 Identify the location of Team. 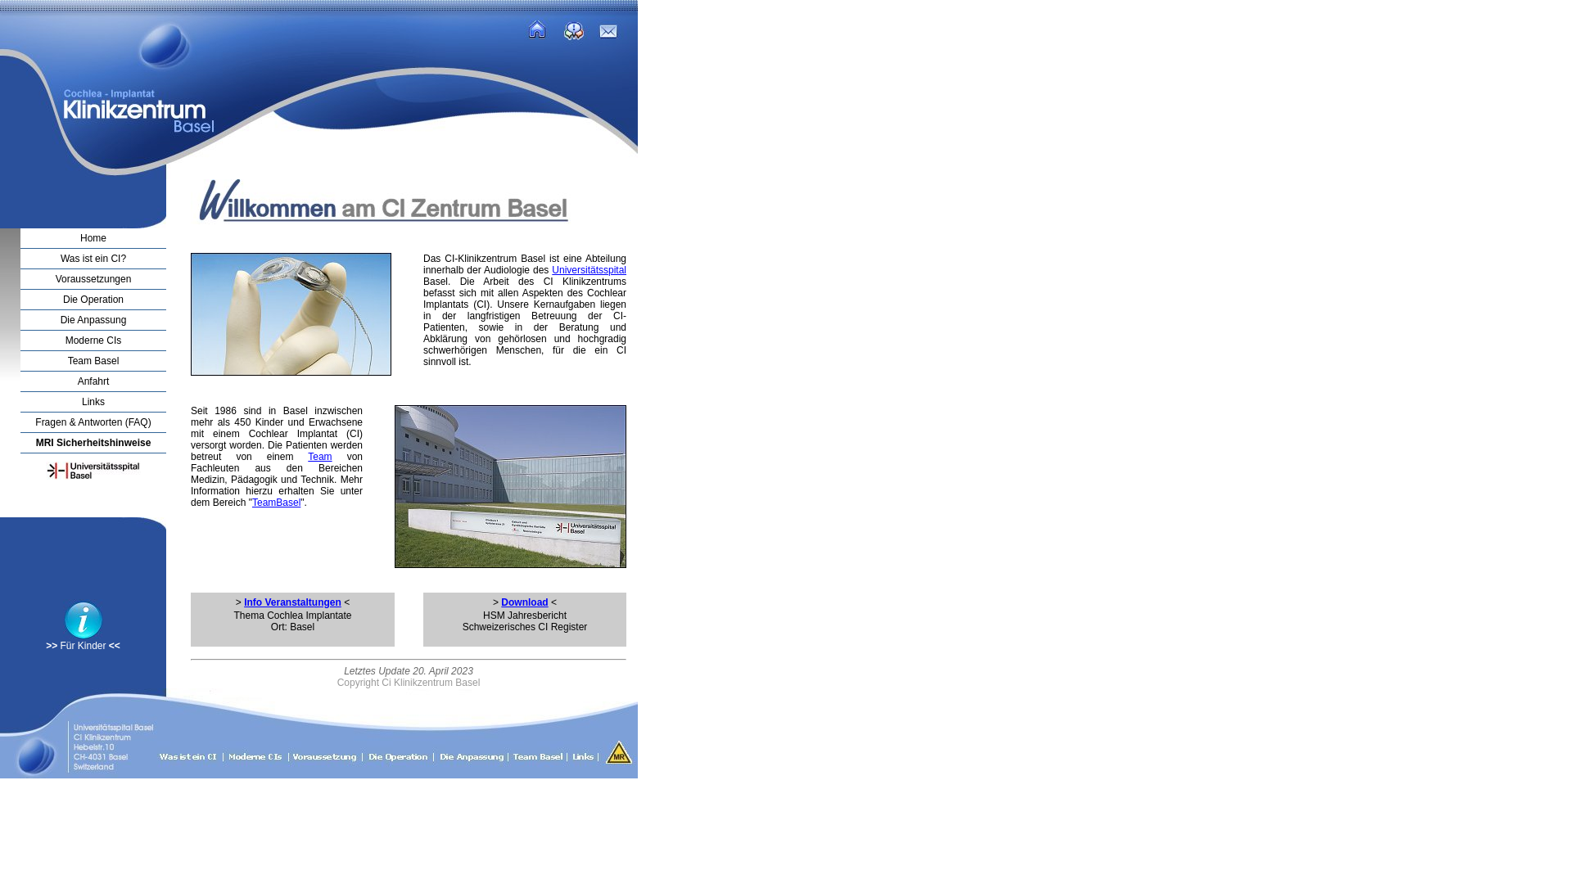
(319, 457).